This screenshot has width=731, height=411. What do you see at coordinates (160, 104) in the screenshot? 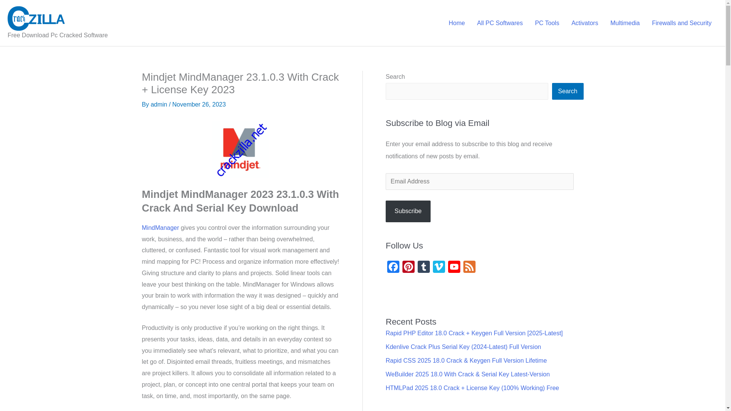
I see `View all posts by admin` at bounding box center [160, 104].